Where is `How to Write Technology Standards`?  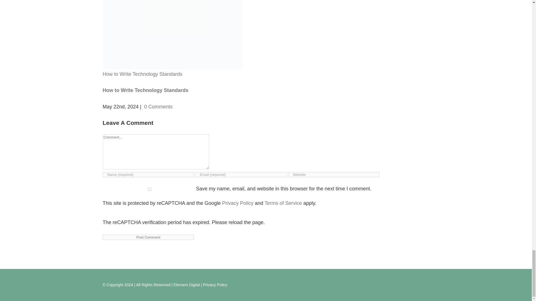
How to Write Technology Standards is located at coordinates (146, 90).